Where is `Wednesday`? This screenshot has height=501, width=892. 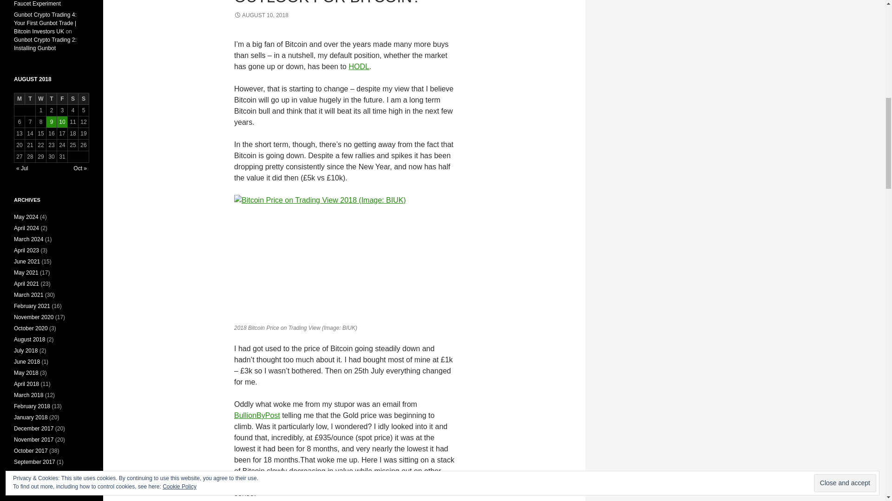 Wednesday is located at coordinates (41, 98).